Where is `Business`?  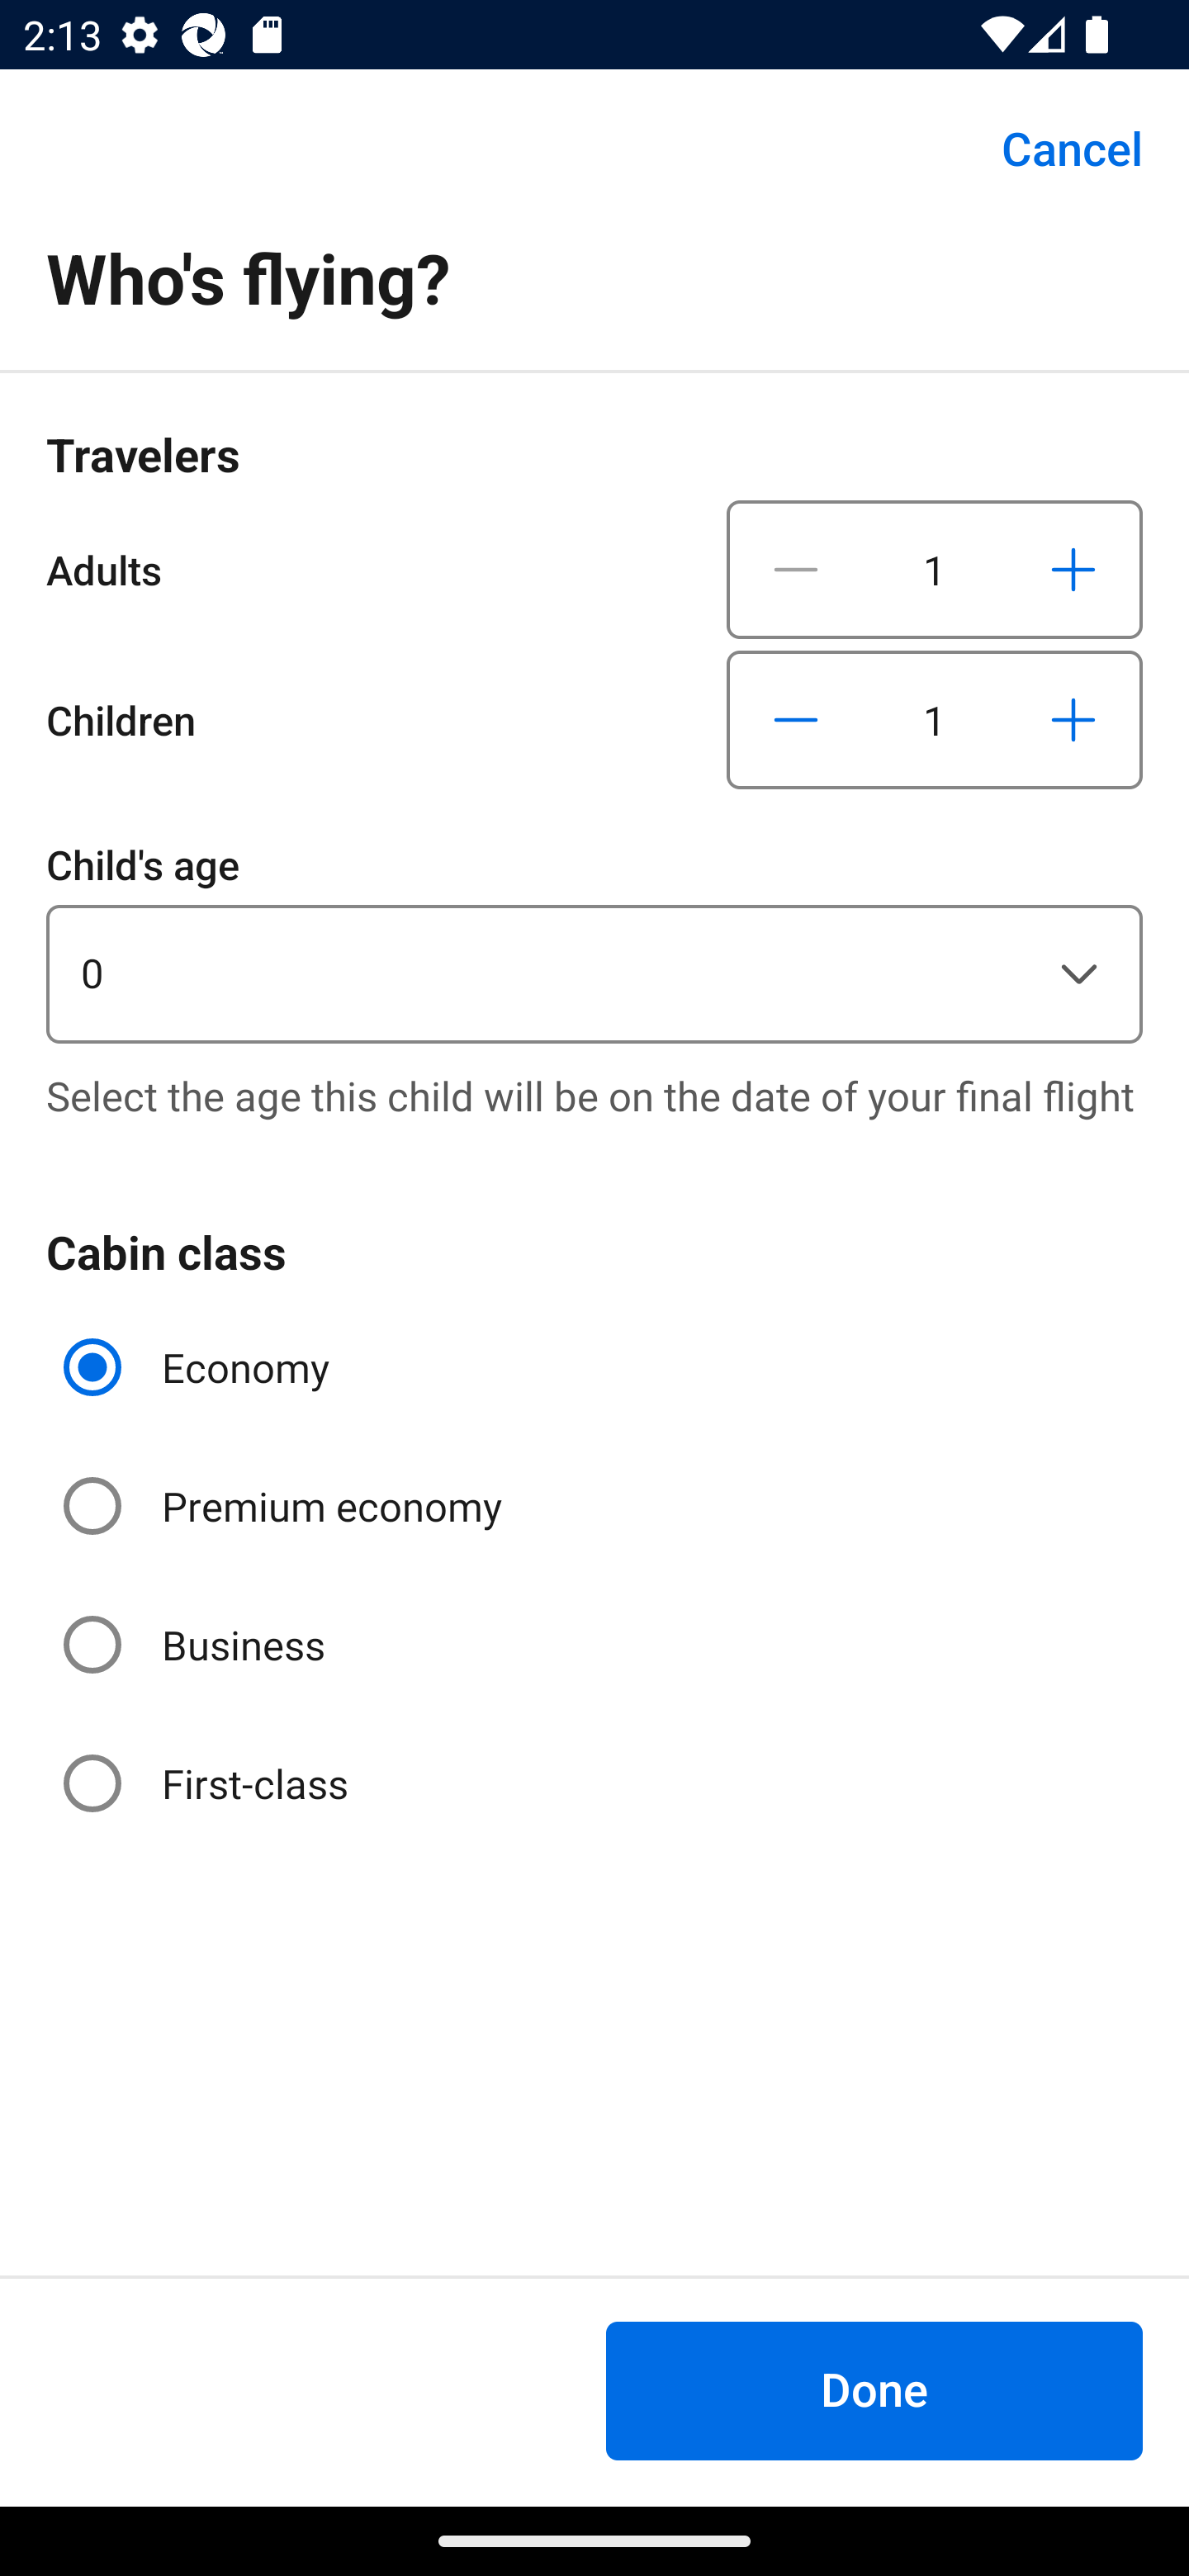
Business is located at coordinates (197, 1645).